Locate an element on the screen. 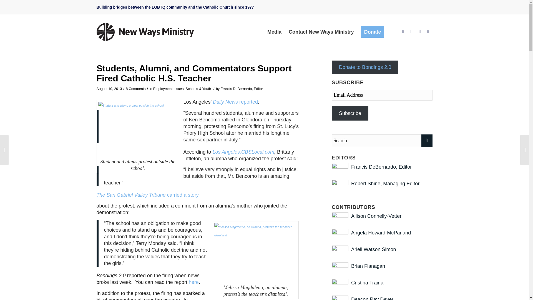 Image resolution: width=533 pixels, height=300 pixels. Contact New Ways Ministry is located at coordinates (321, 32).